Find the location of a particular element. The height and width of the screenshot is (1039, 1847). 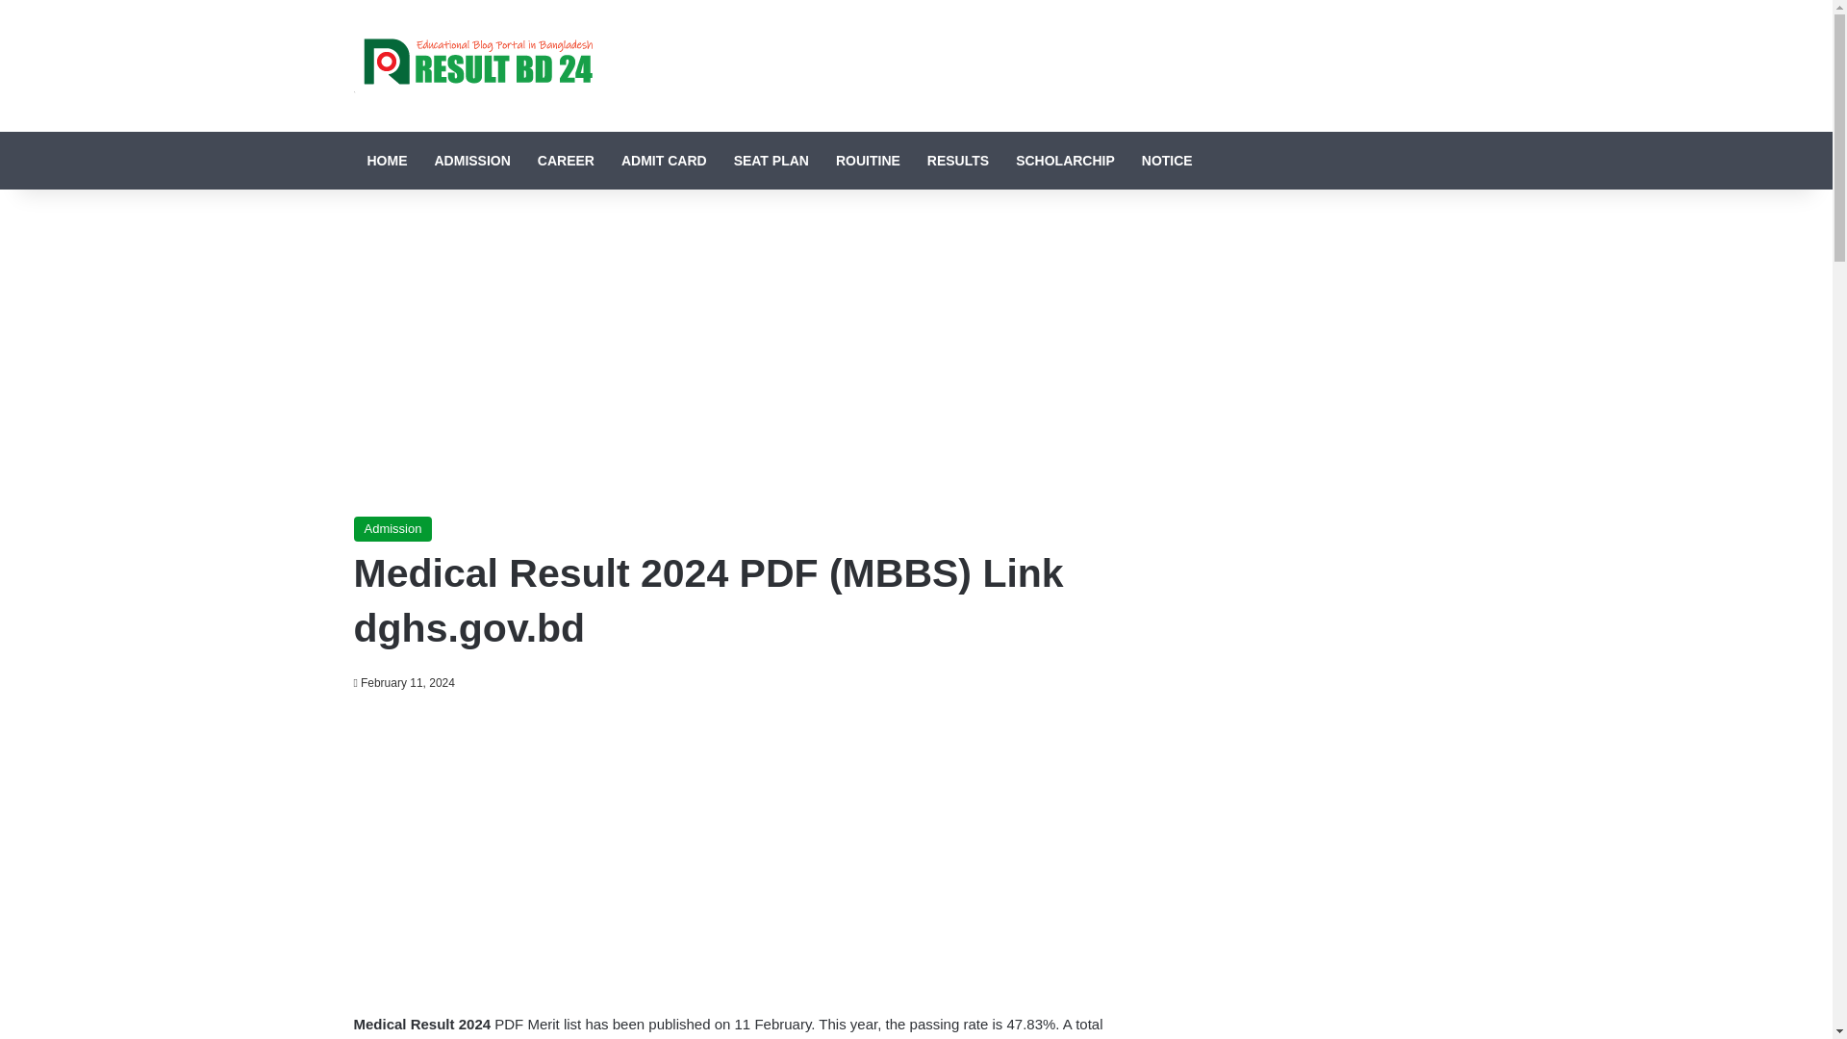

RESULTS is located at coordinates (958, 160).